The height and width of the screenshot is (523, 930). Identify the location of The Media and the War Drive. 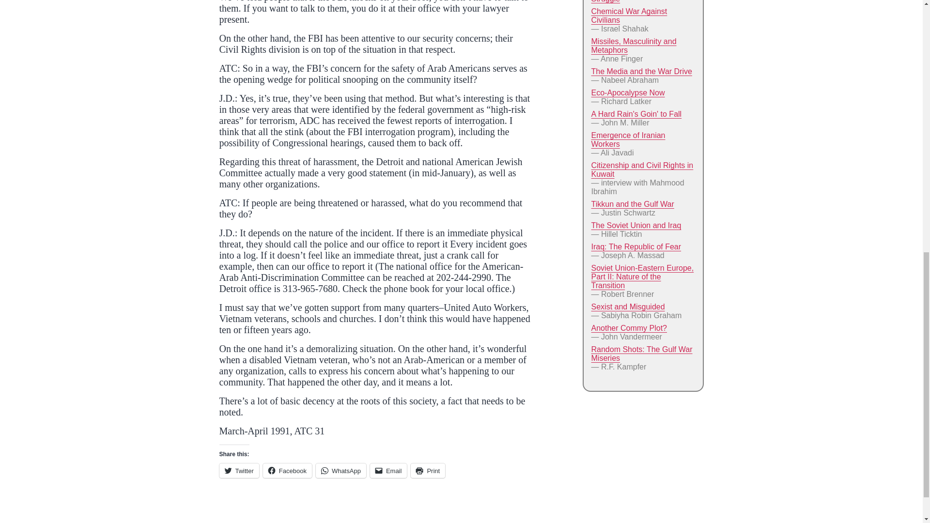
(641, 71).